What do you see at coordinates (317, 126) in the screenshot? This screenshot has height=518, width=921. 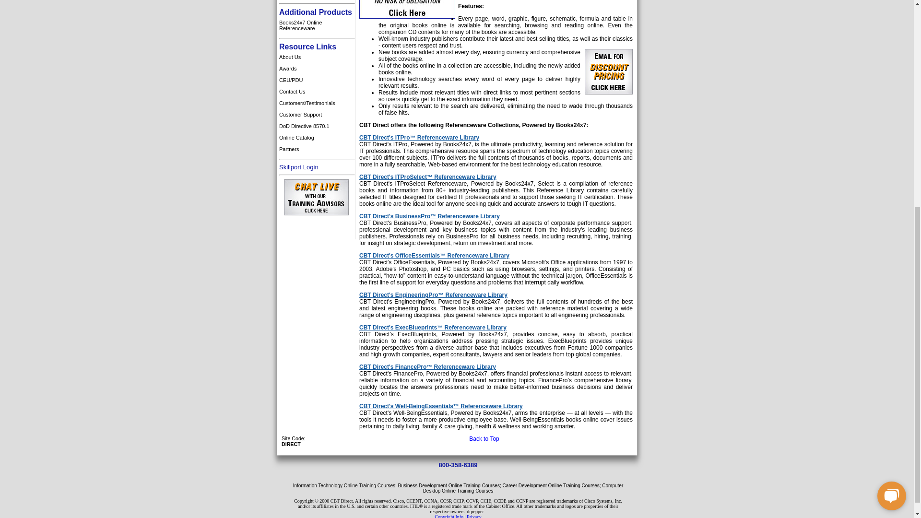 I see `DoD Directive 8570.1` at bounding box center [317, 126].